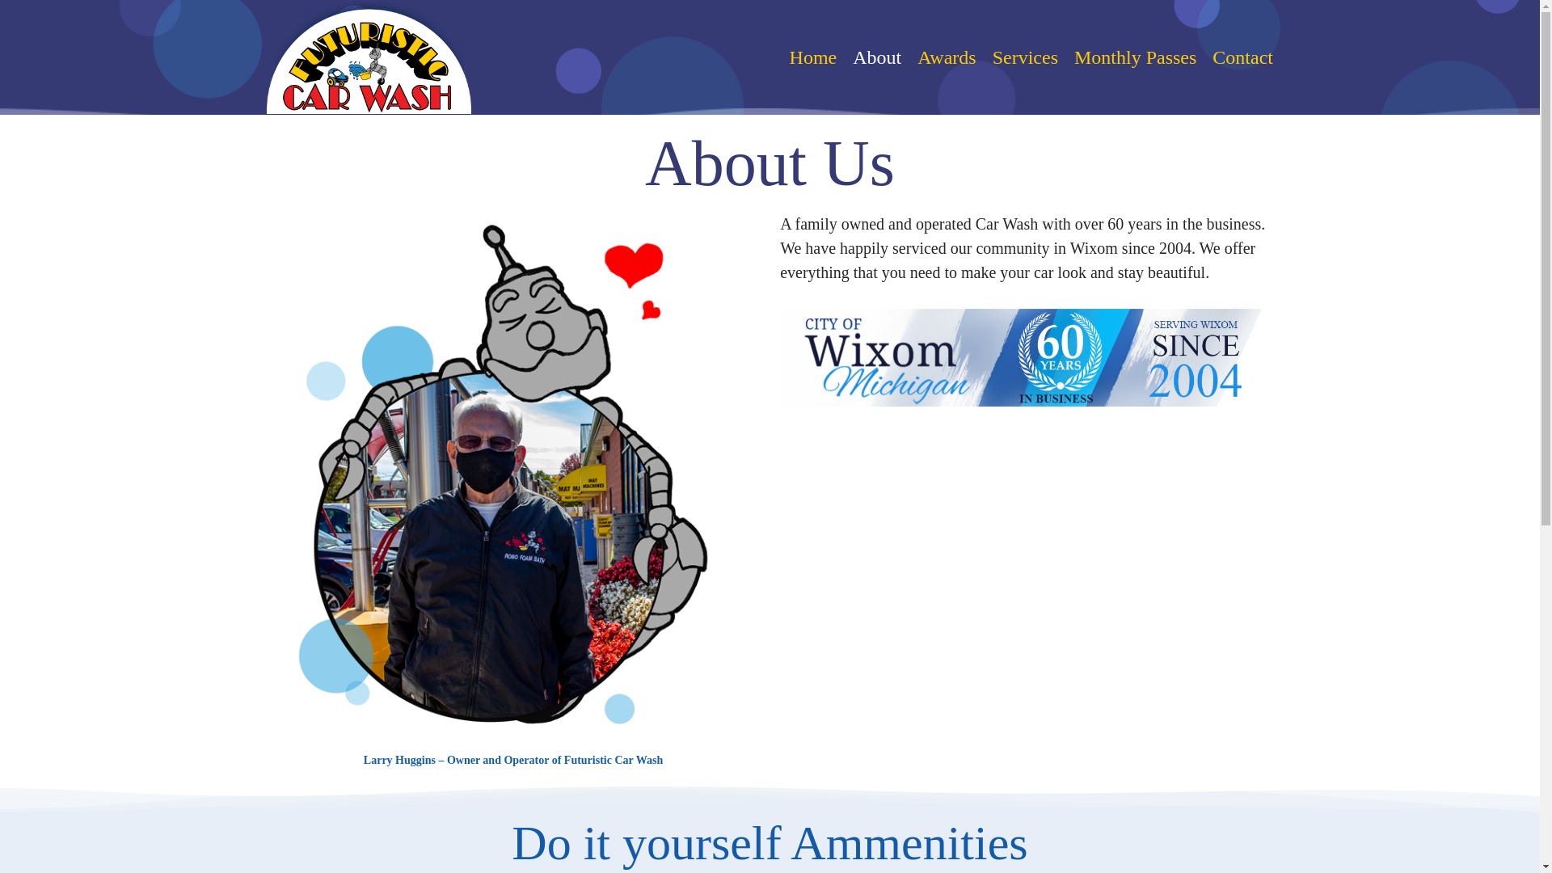 The image size is (1552, 873). I want to click on Contact, so click(1238, 57).